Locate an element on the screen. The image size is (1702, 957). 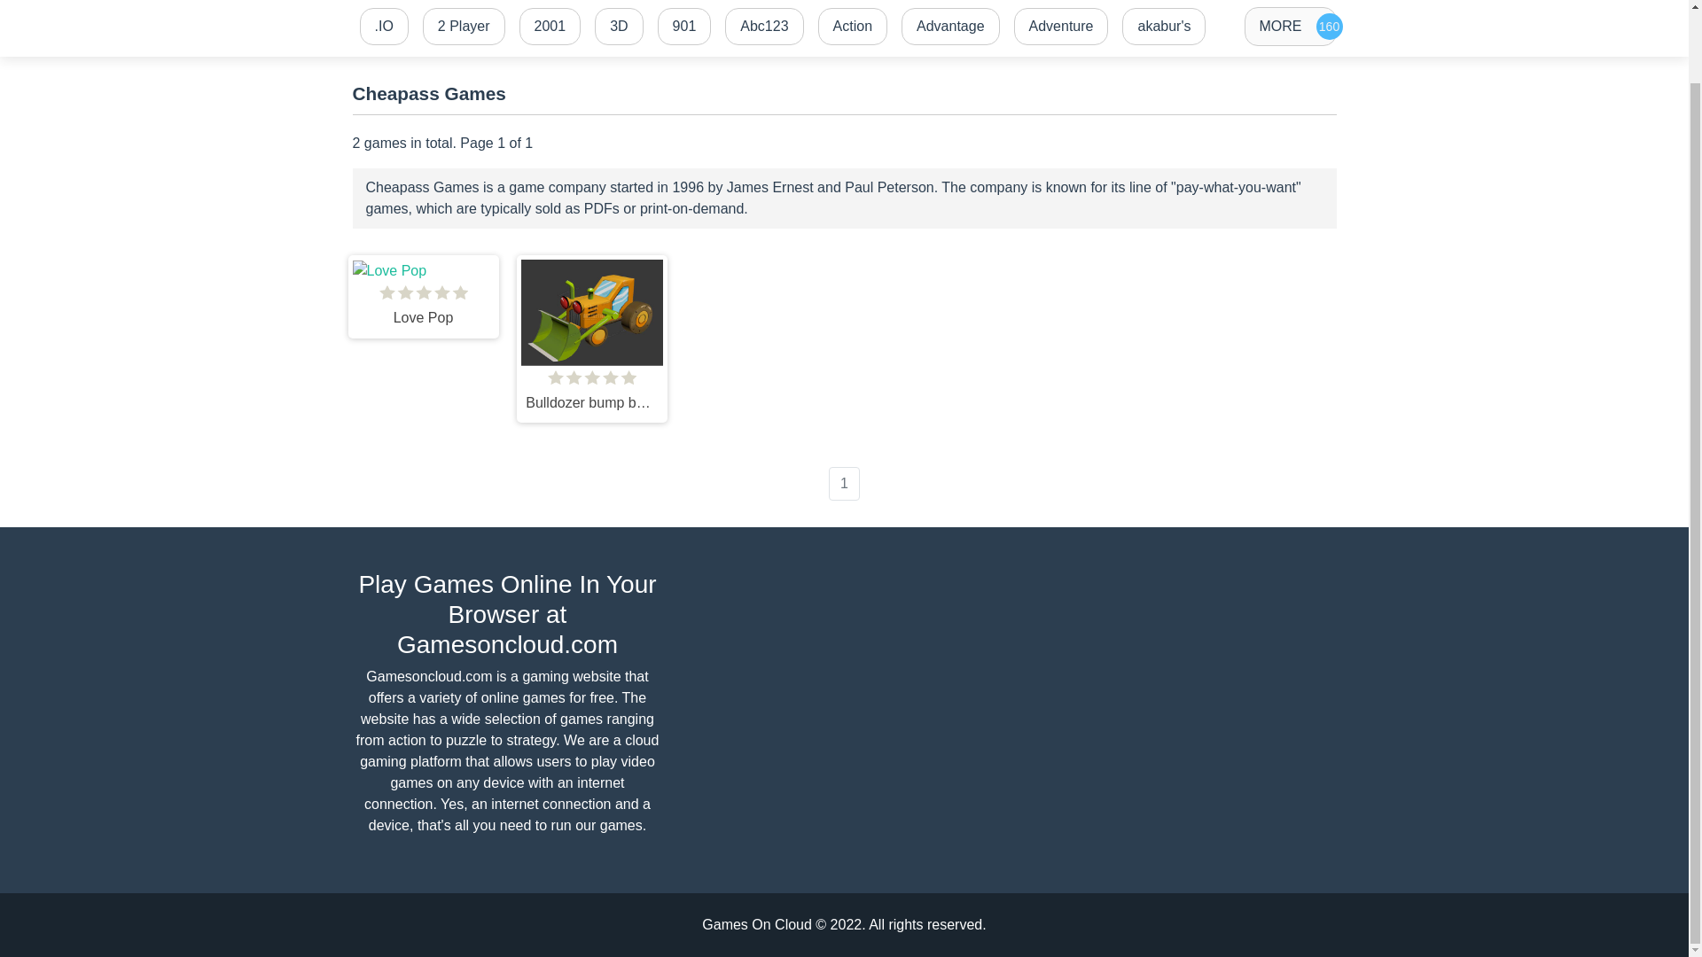
Adventure is located at coordinates (1062, 27).